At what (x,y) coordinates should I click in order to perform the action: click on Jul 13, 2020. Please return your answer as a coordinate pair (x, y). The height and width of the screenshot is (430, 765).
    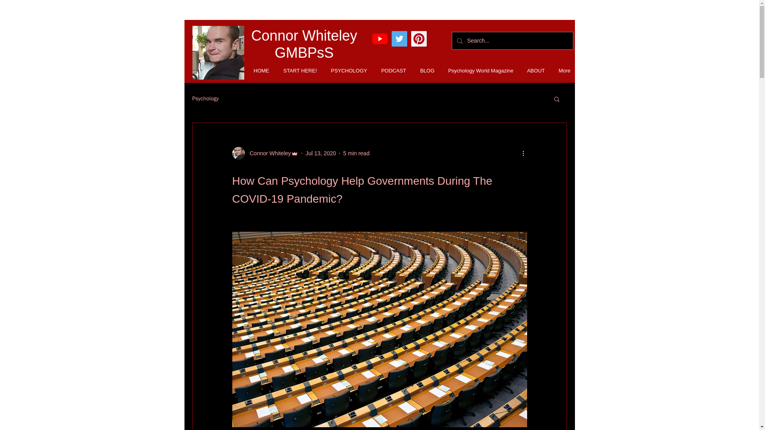
    Looking at the image, I should click on (320, 153).